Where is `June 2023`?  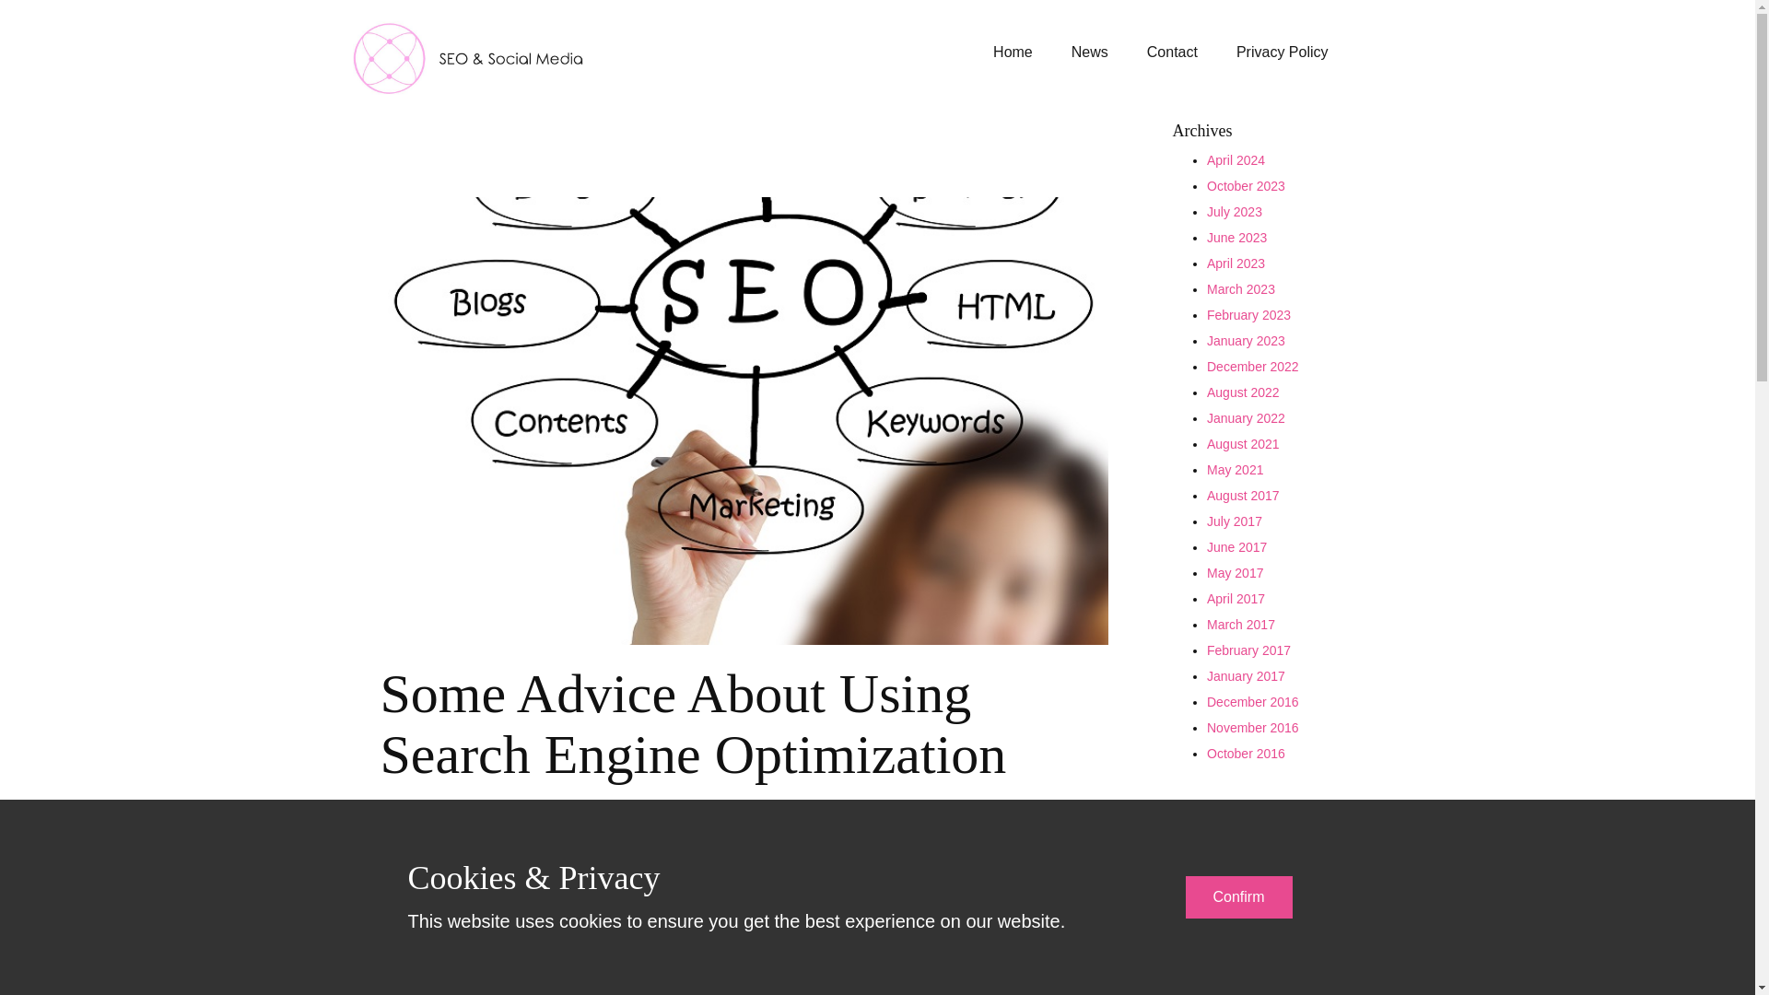
June 2023 is located at coordinates (1236, 237).